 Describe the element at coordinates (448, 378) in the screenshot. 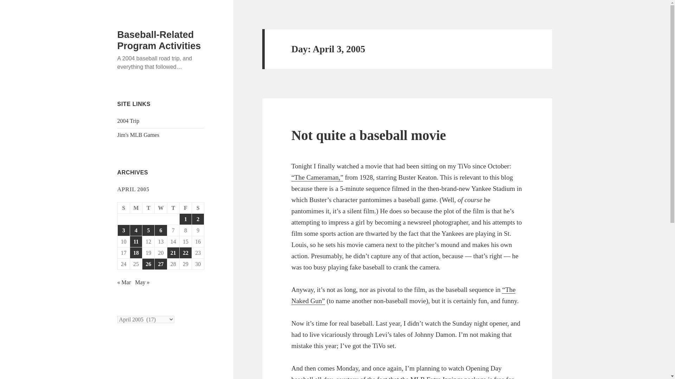

I see `MLB Extra Innings package` at that location.